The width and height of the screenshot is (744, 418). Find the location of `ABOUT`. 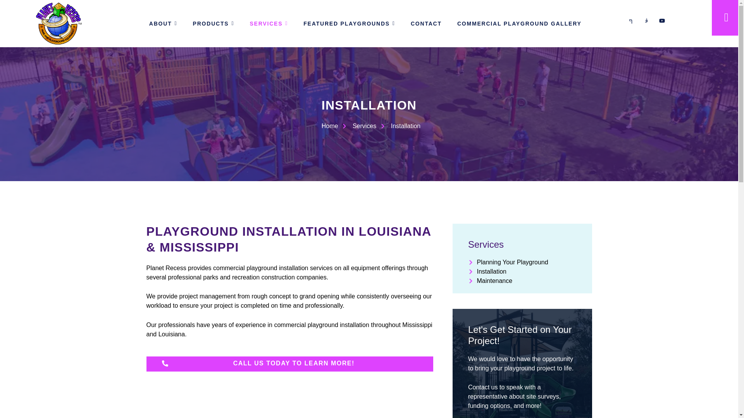

ABOUT is located at coordinates (163, 24).